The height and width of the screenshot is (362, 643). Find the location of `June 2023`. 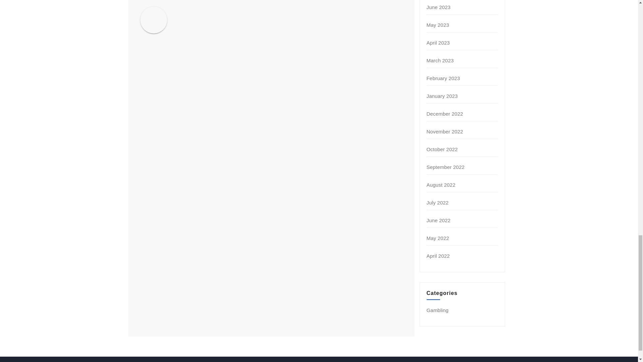

June 2023 is located at coordinates (439, 7).